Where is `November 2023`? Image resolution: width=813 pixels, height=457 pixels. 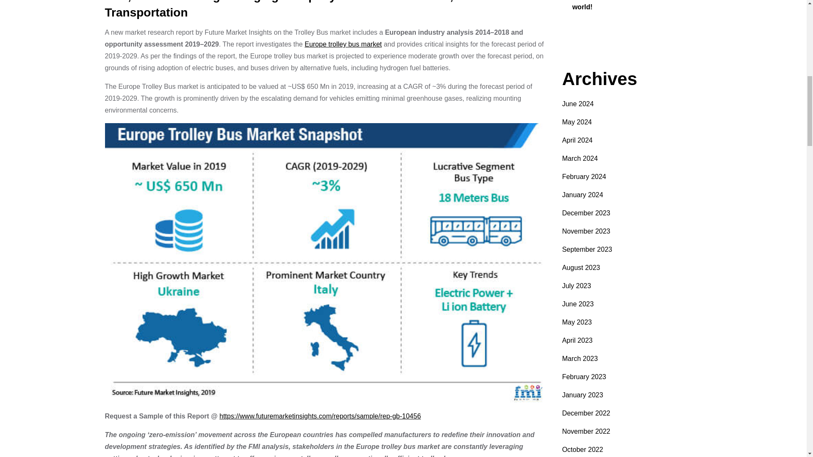
November 2023 is located at coordinates (586, 231).